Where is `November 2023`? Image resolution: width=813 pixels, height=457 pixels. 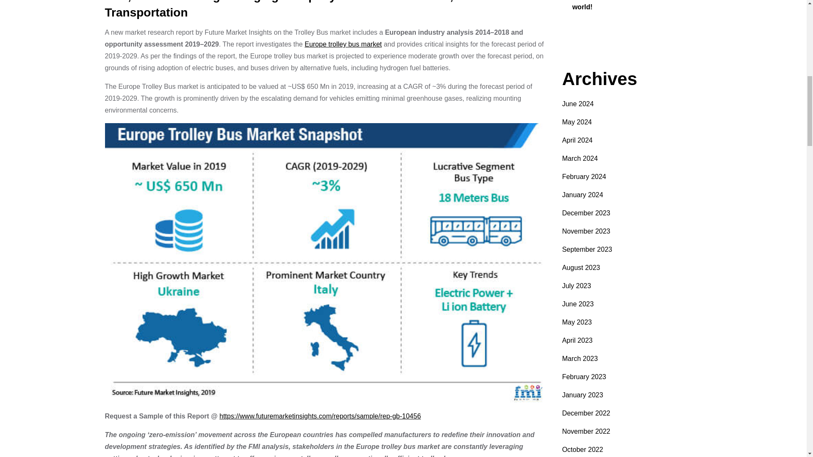
November 2023 is located at coordinates (586, 231).